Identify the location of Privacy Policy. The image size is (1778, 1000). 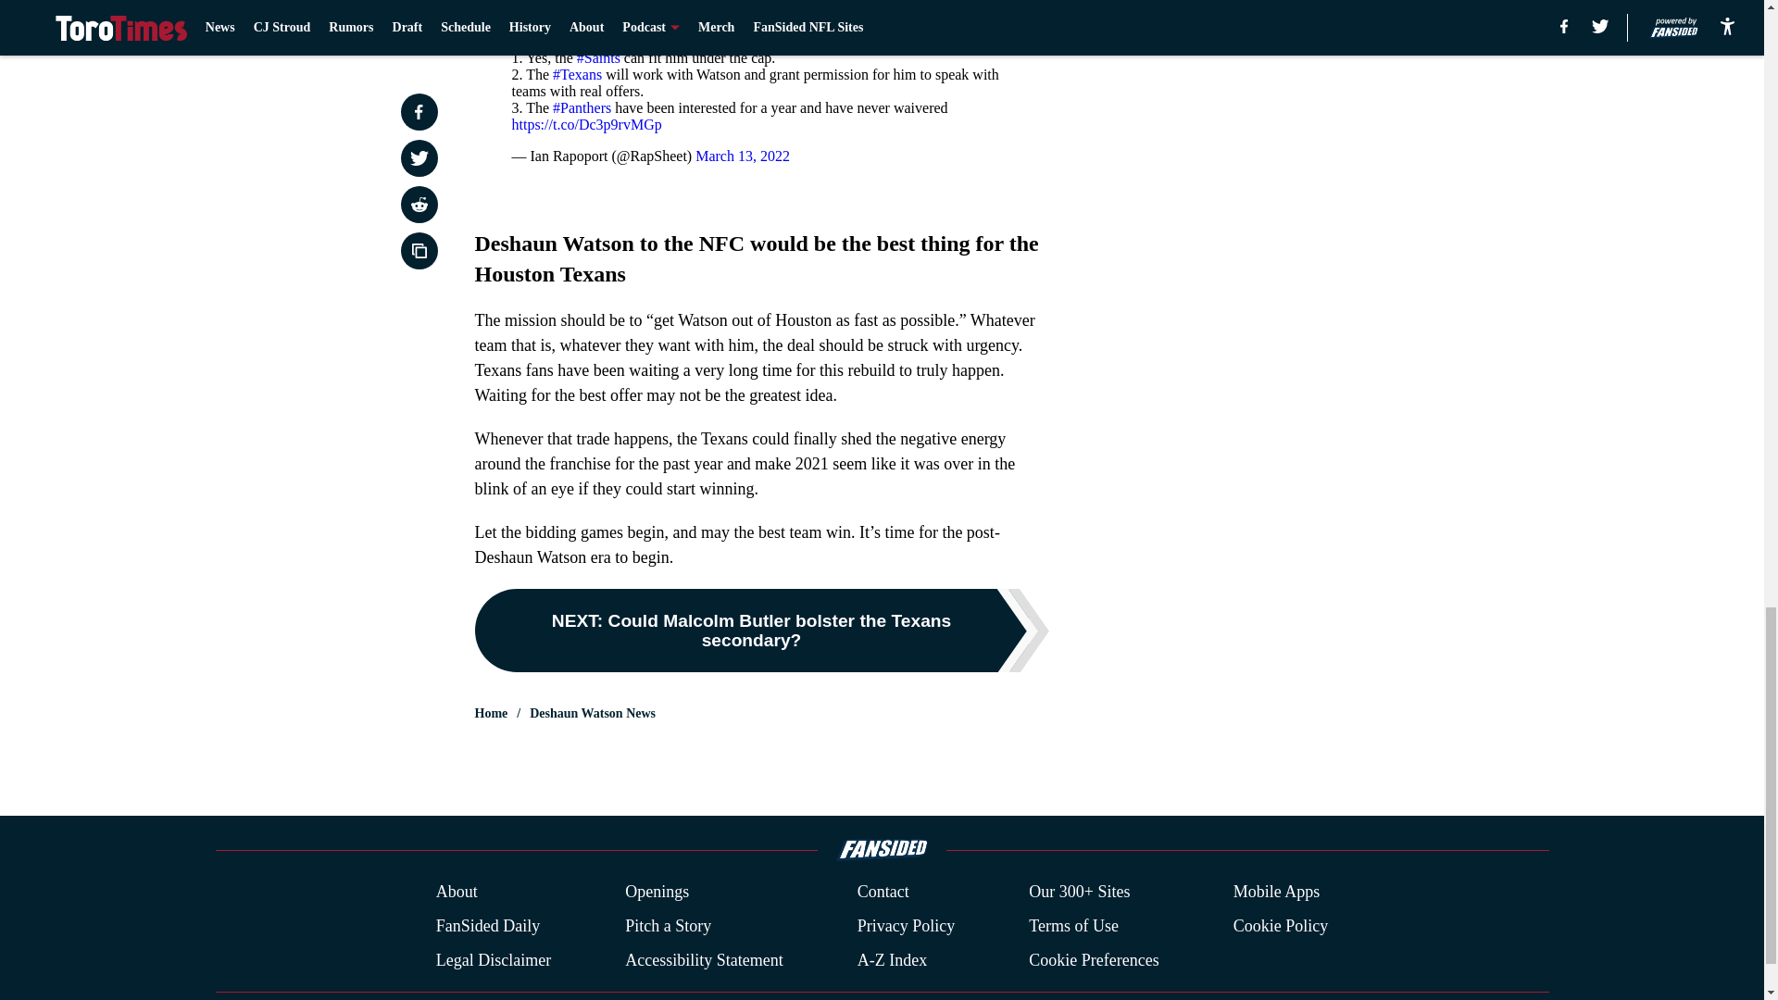
(906, 926).